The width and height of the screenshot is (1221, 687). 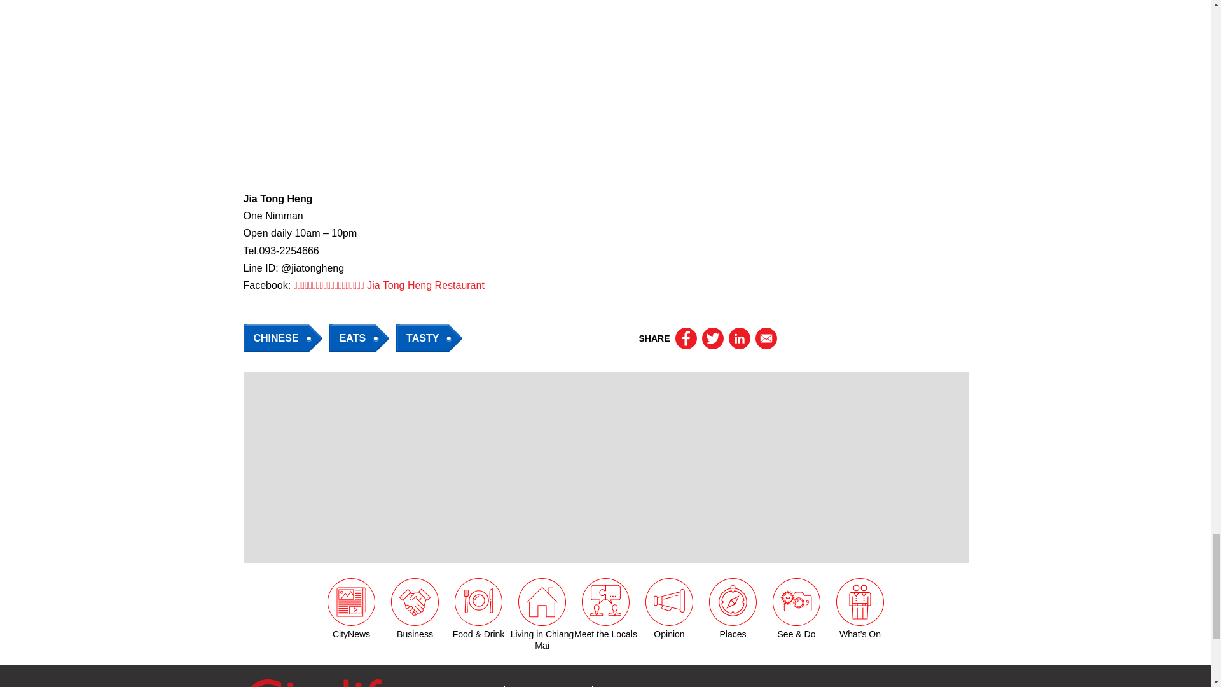 What do you see at coordinates (324, 681) in the screenshot?
I see `Chiang Mai Citylife` at bounding box center [324, 681].